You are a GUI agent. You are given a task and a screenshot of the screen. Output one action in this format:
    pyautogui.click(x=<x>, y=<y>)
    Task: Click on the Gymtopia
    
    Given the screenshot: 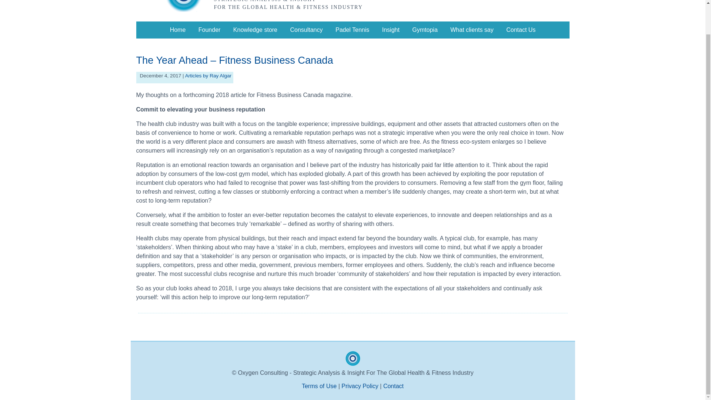 What is the action you would take?
    pyautogui.click(x=424, y=30)
    